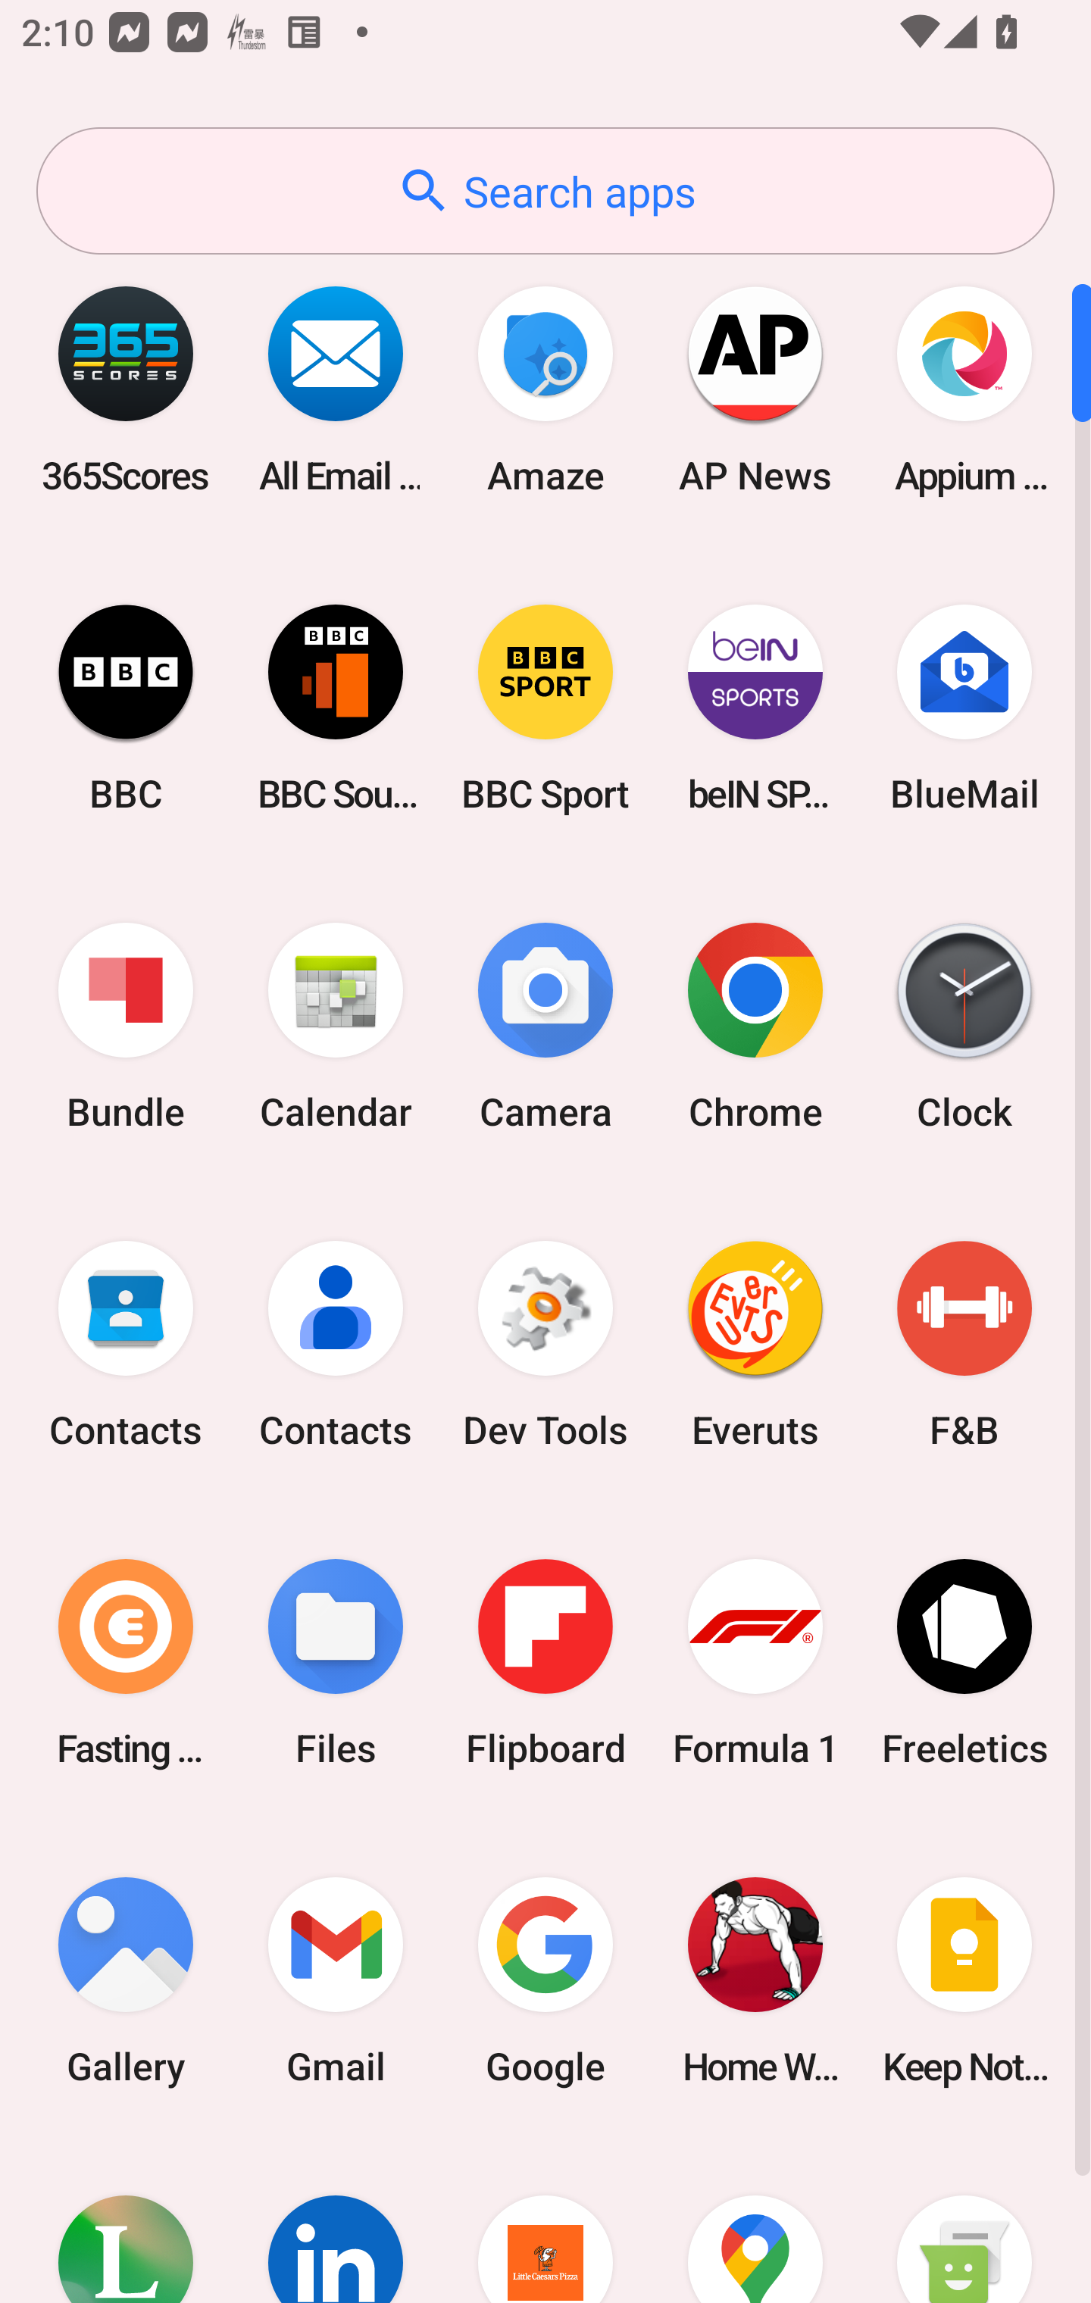 The width and height of the screenshot is (1091, 2303). What do you see at coordinates (126, 1980) in the screenshot?
I see `Gallery` at bounding box center [126, 1980].